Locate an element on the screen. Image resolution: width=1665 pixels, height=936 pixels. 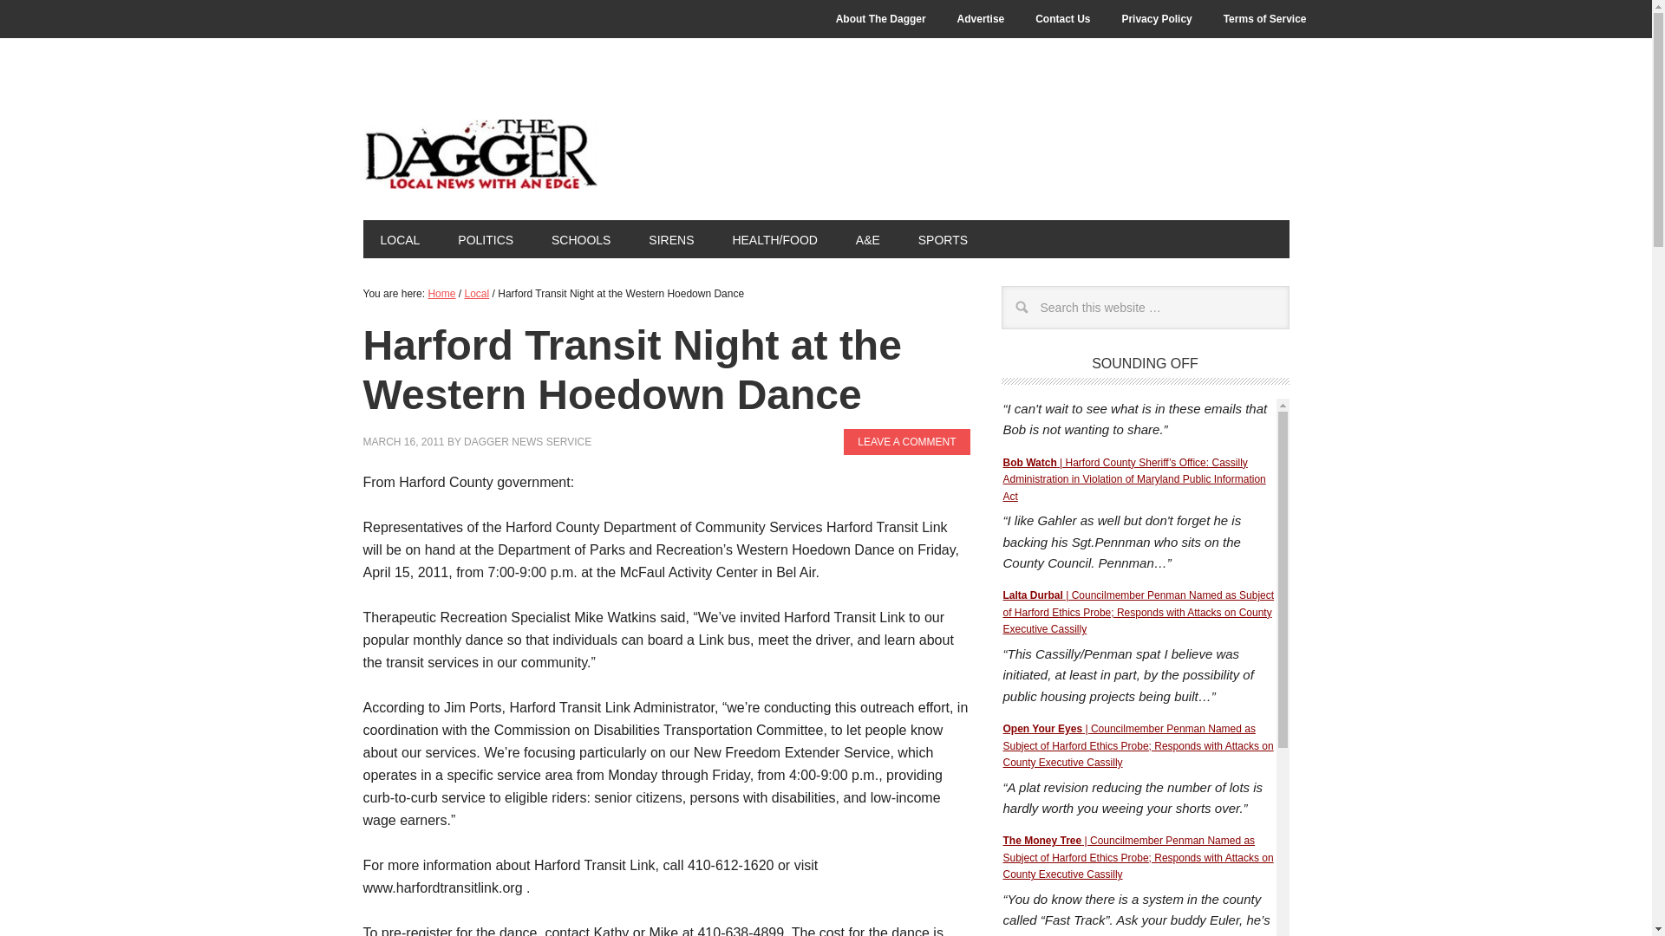
SPORTS is located at coordinates (943, 239).